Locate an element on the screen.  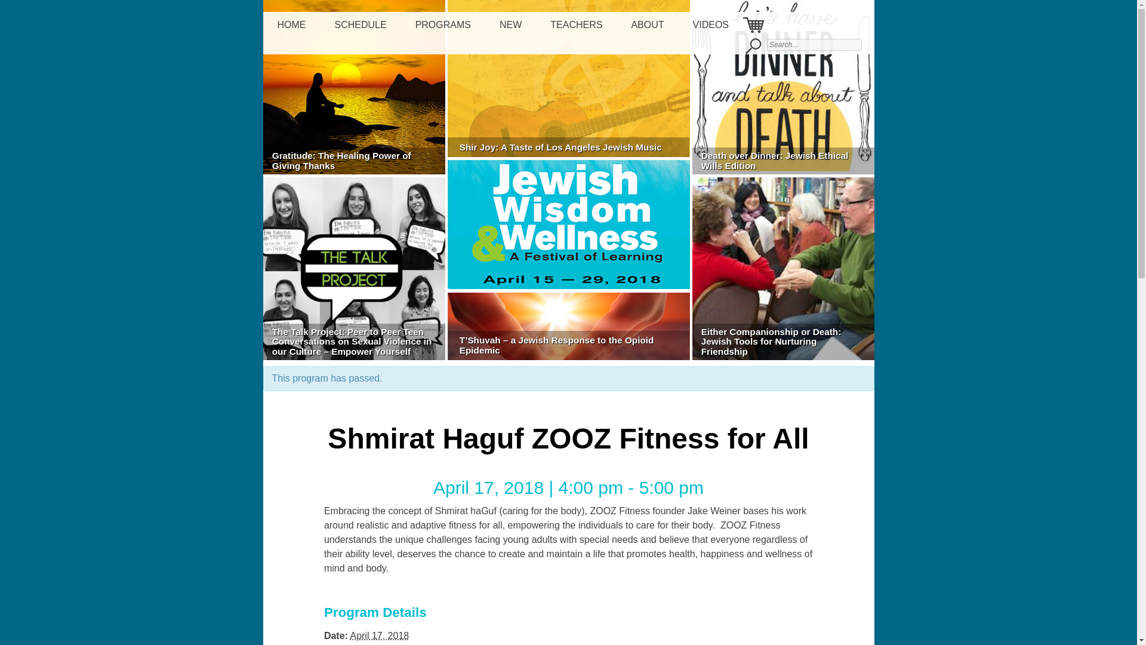
2018-04-17 is located at coordinates (379, 635).